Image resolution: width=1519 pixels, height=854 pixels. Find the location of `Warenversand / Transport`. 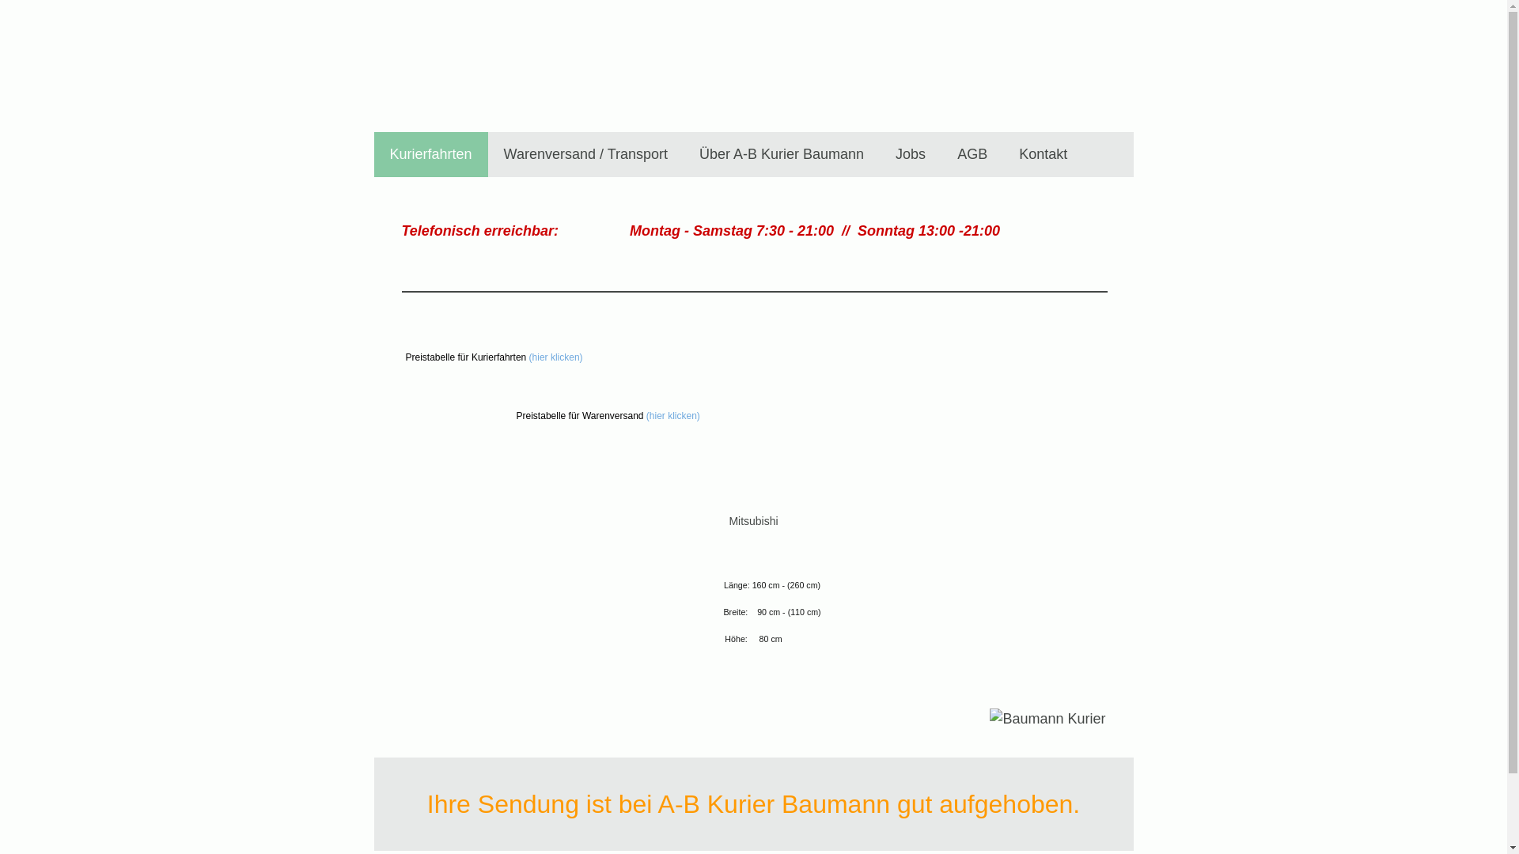

Warenversand / Transport is located at coordinates (585, 155).